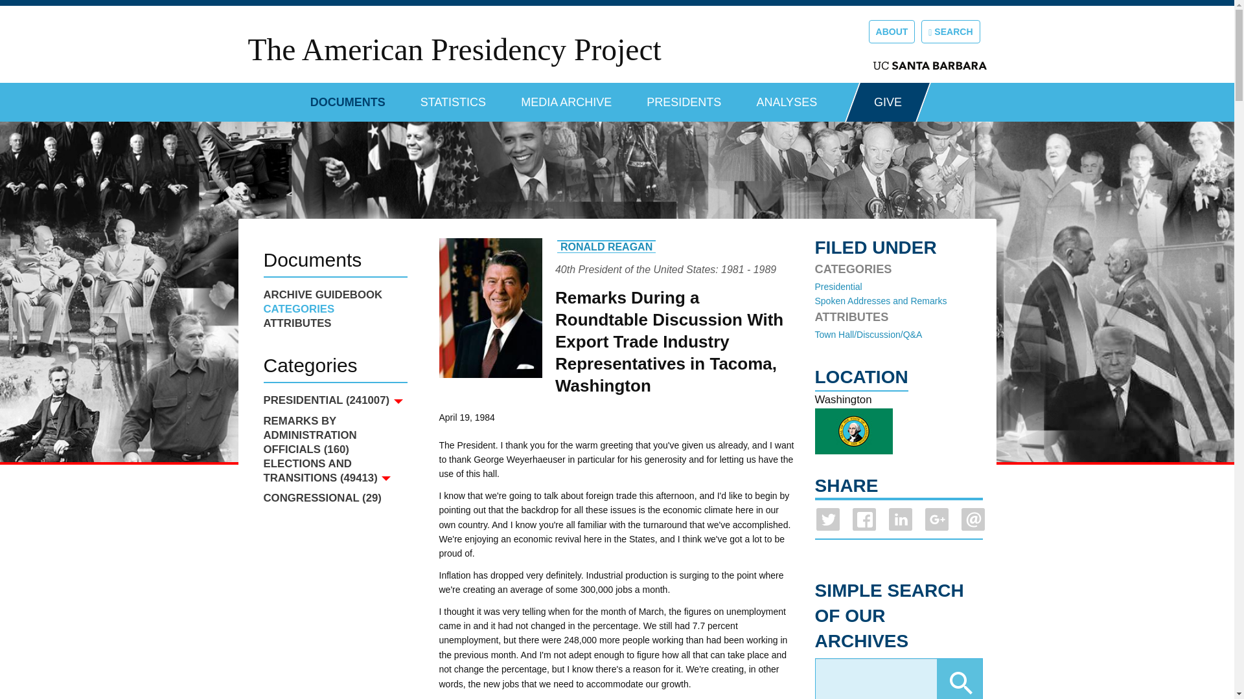 The height and width of the screenshot is (699, 1244). What do you see at coordinates (454, 49) in the screenshot?
I see `The American Presidency Project` at bounding box center [454, 49].